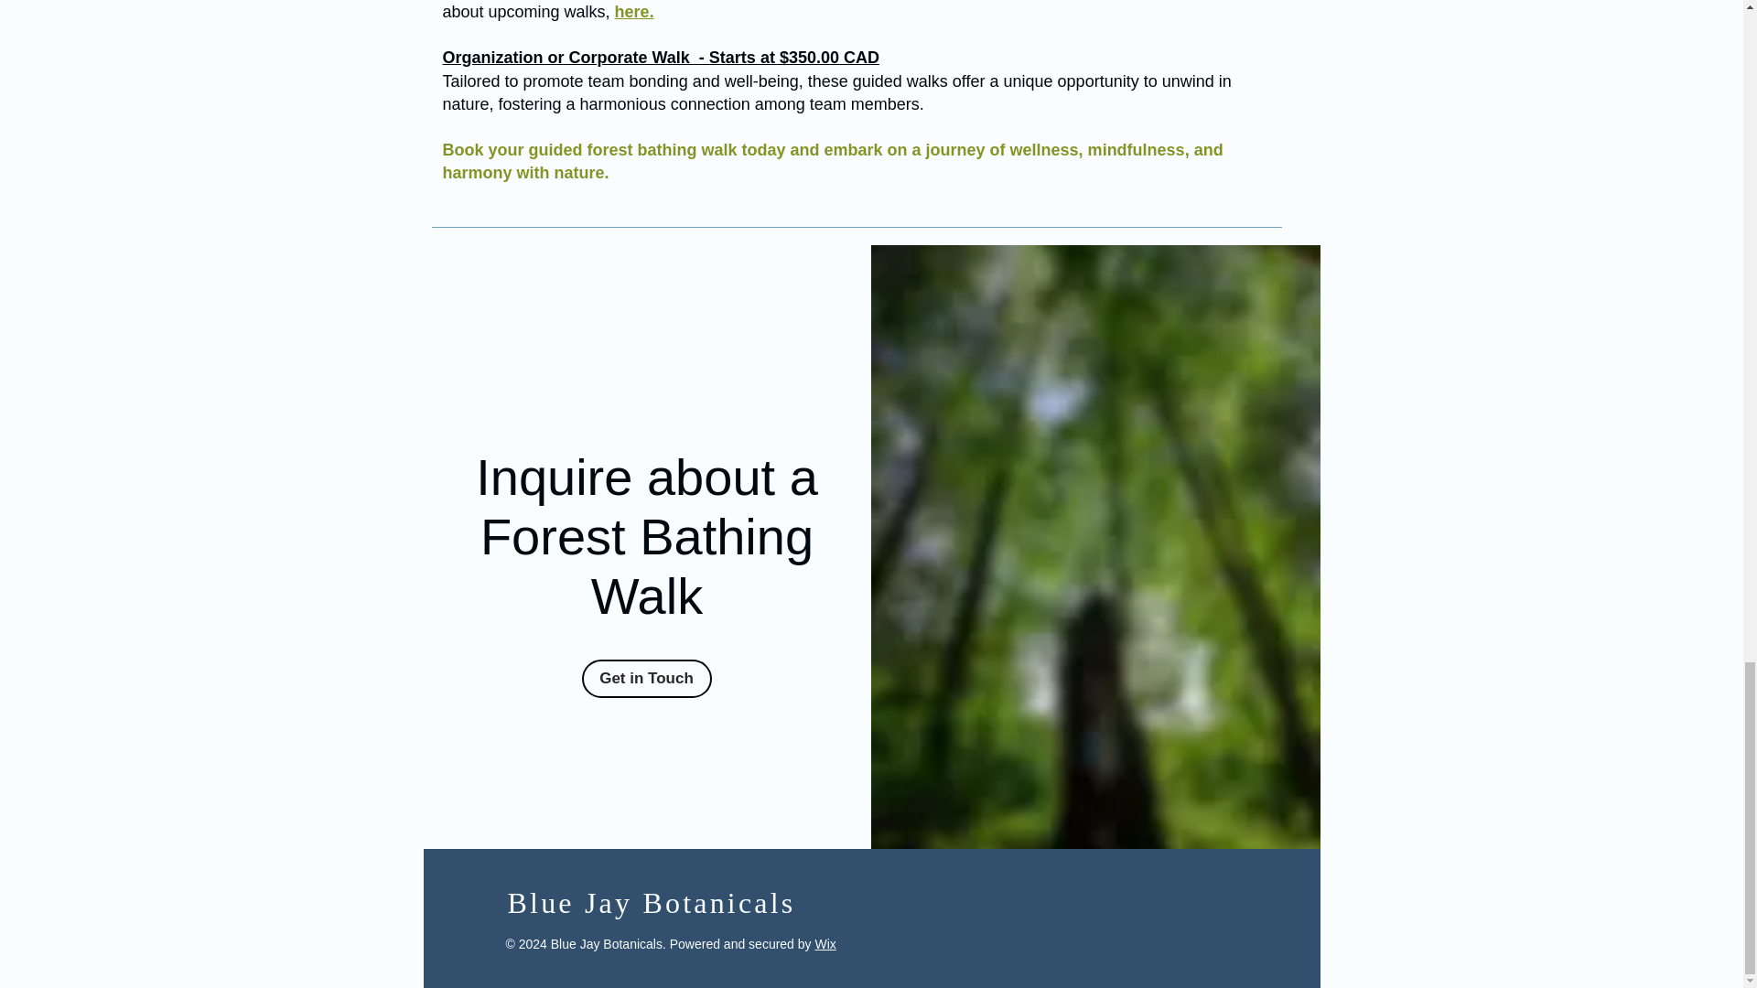  What do you see at coordinates (652, 902) in the screenshot?
I see `Blue Jay Botanicals` at bounding box center [652, 902].